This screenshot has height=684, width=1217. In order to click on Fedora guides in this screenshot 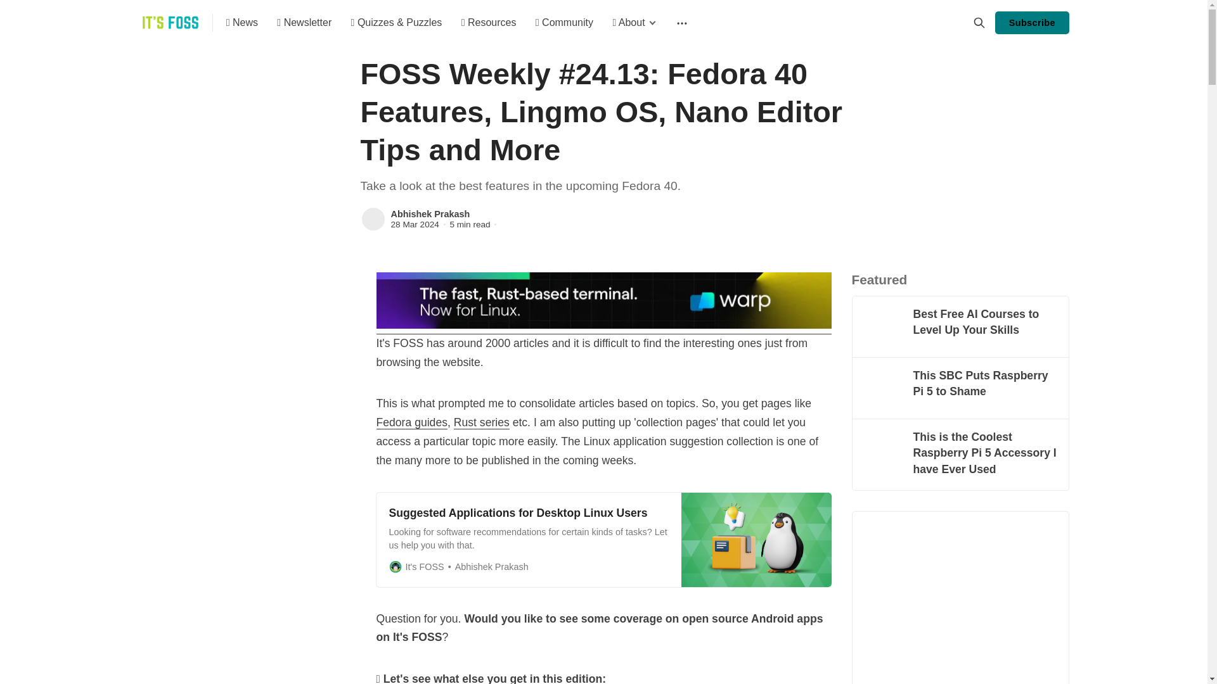, I will do `click(412, 422)`.